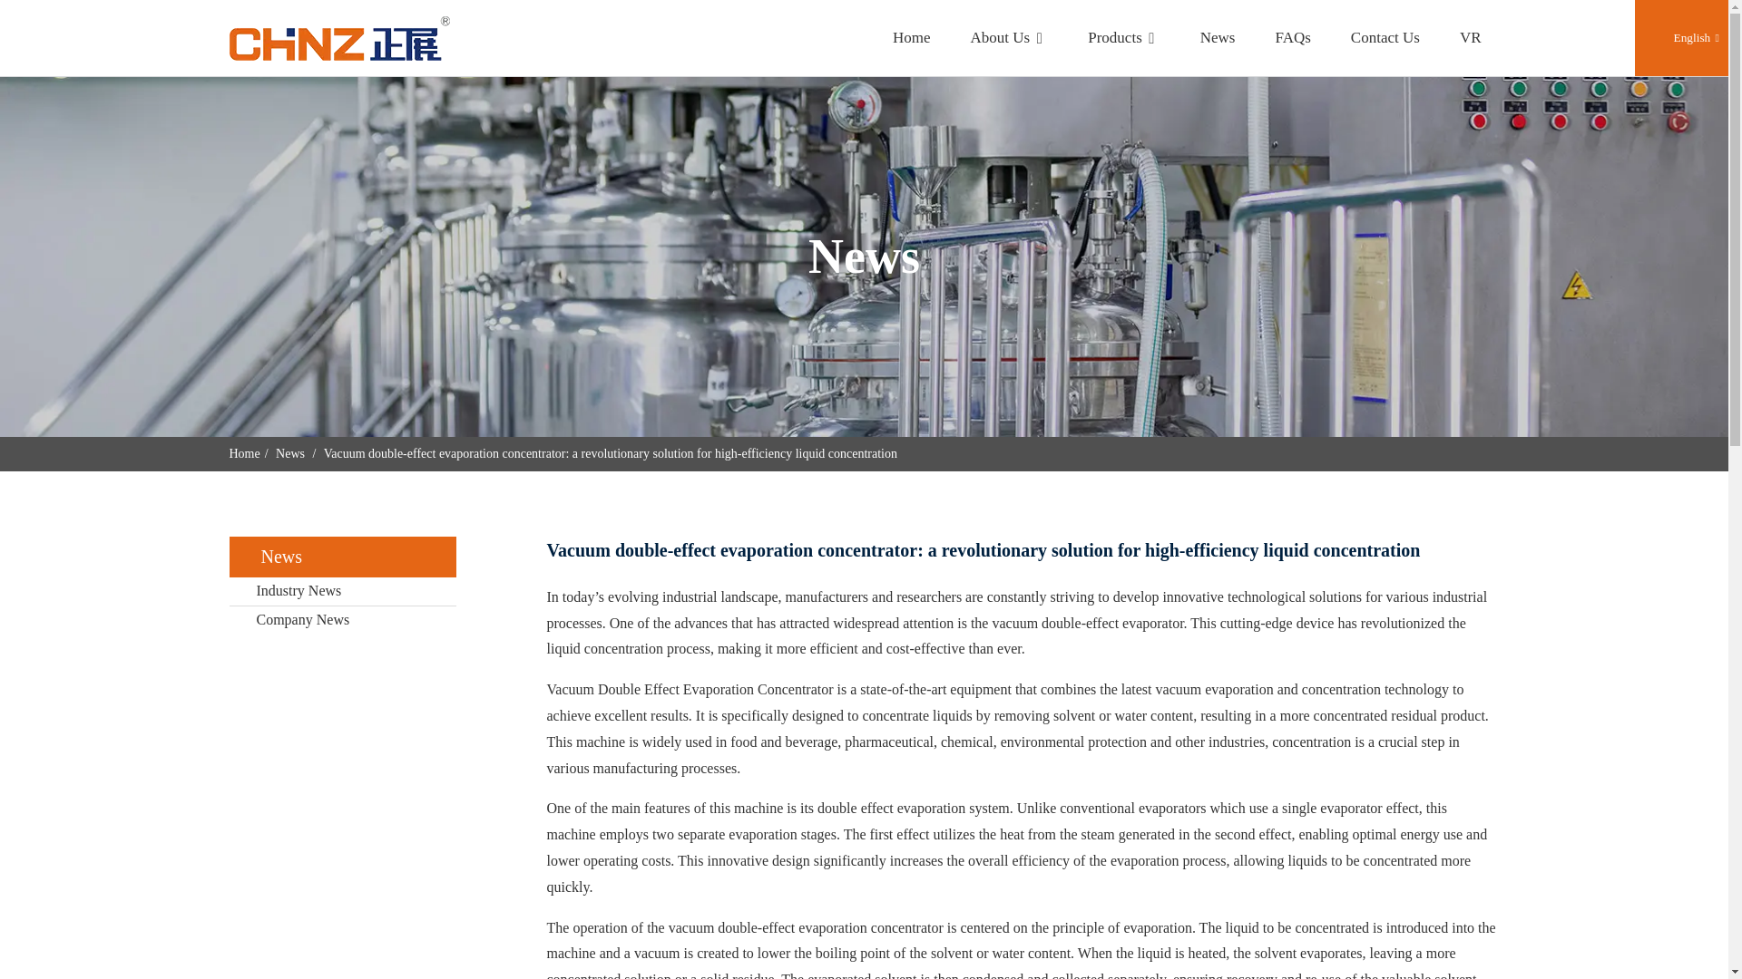 The image size is (1742, 979). Describe the element at coordinates (1682, 36) in the screenshot. I see `English` at that location.